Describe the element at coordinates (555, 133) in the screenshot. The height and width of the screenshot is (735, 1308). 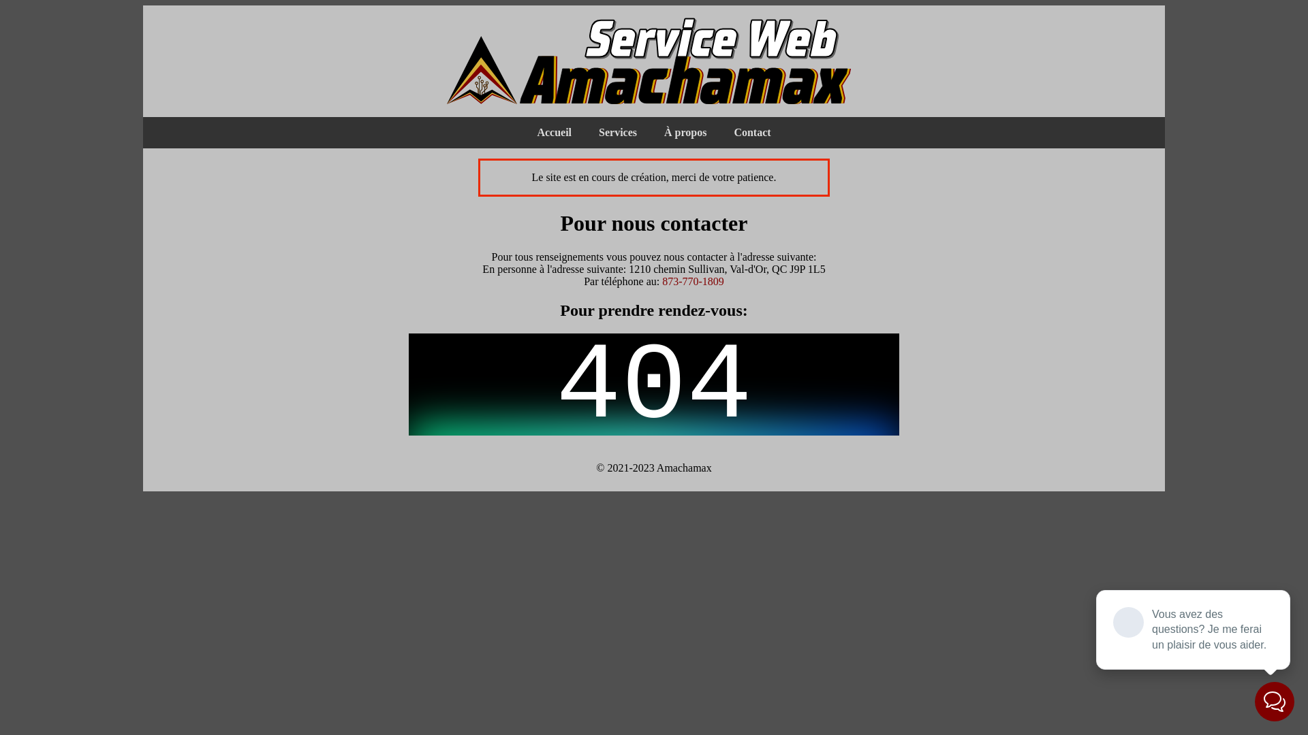
I see `Accueil` at that location.